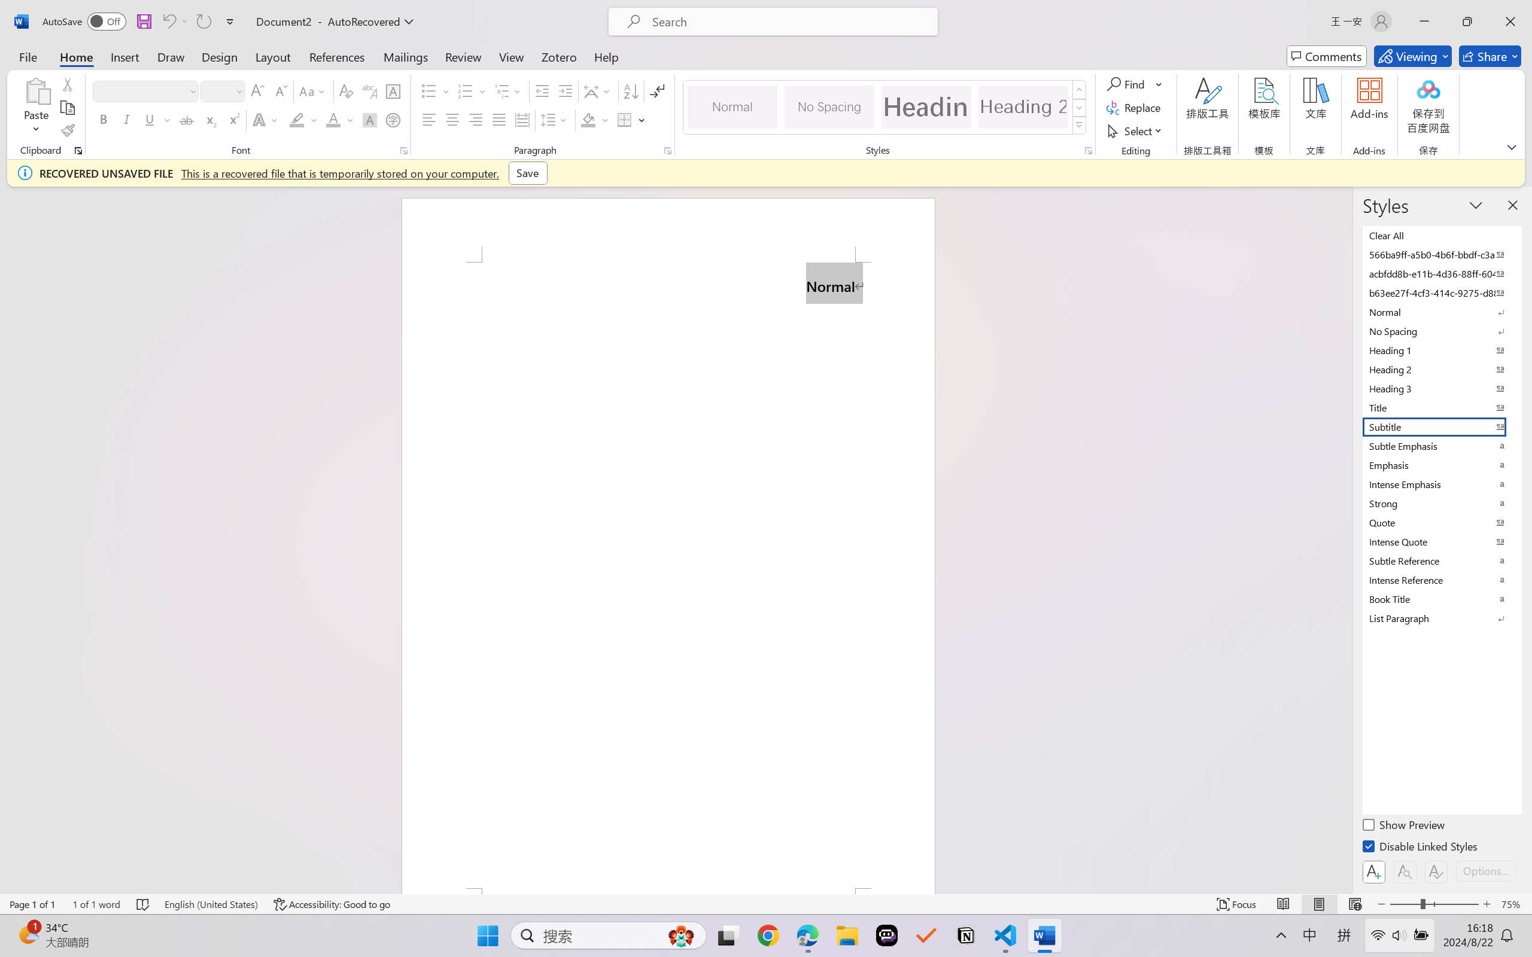 The image size is (1532, 957). I want to click on Microsoft search, so click(789, 22).